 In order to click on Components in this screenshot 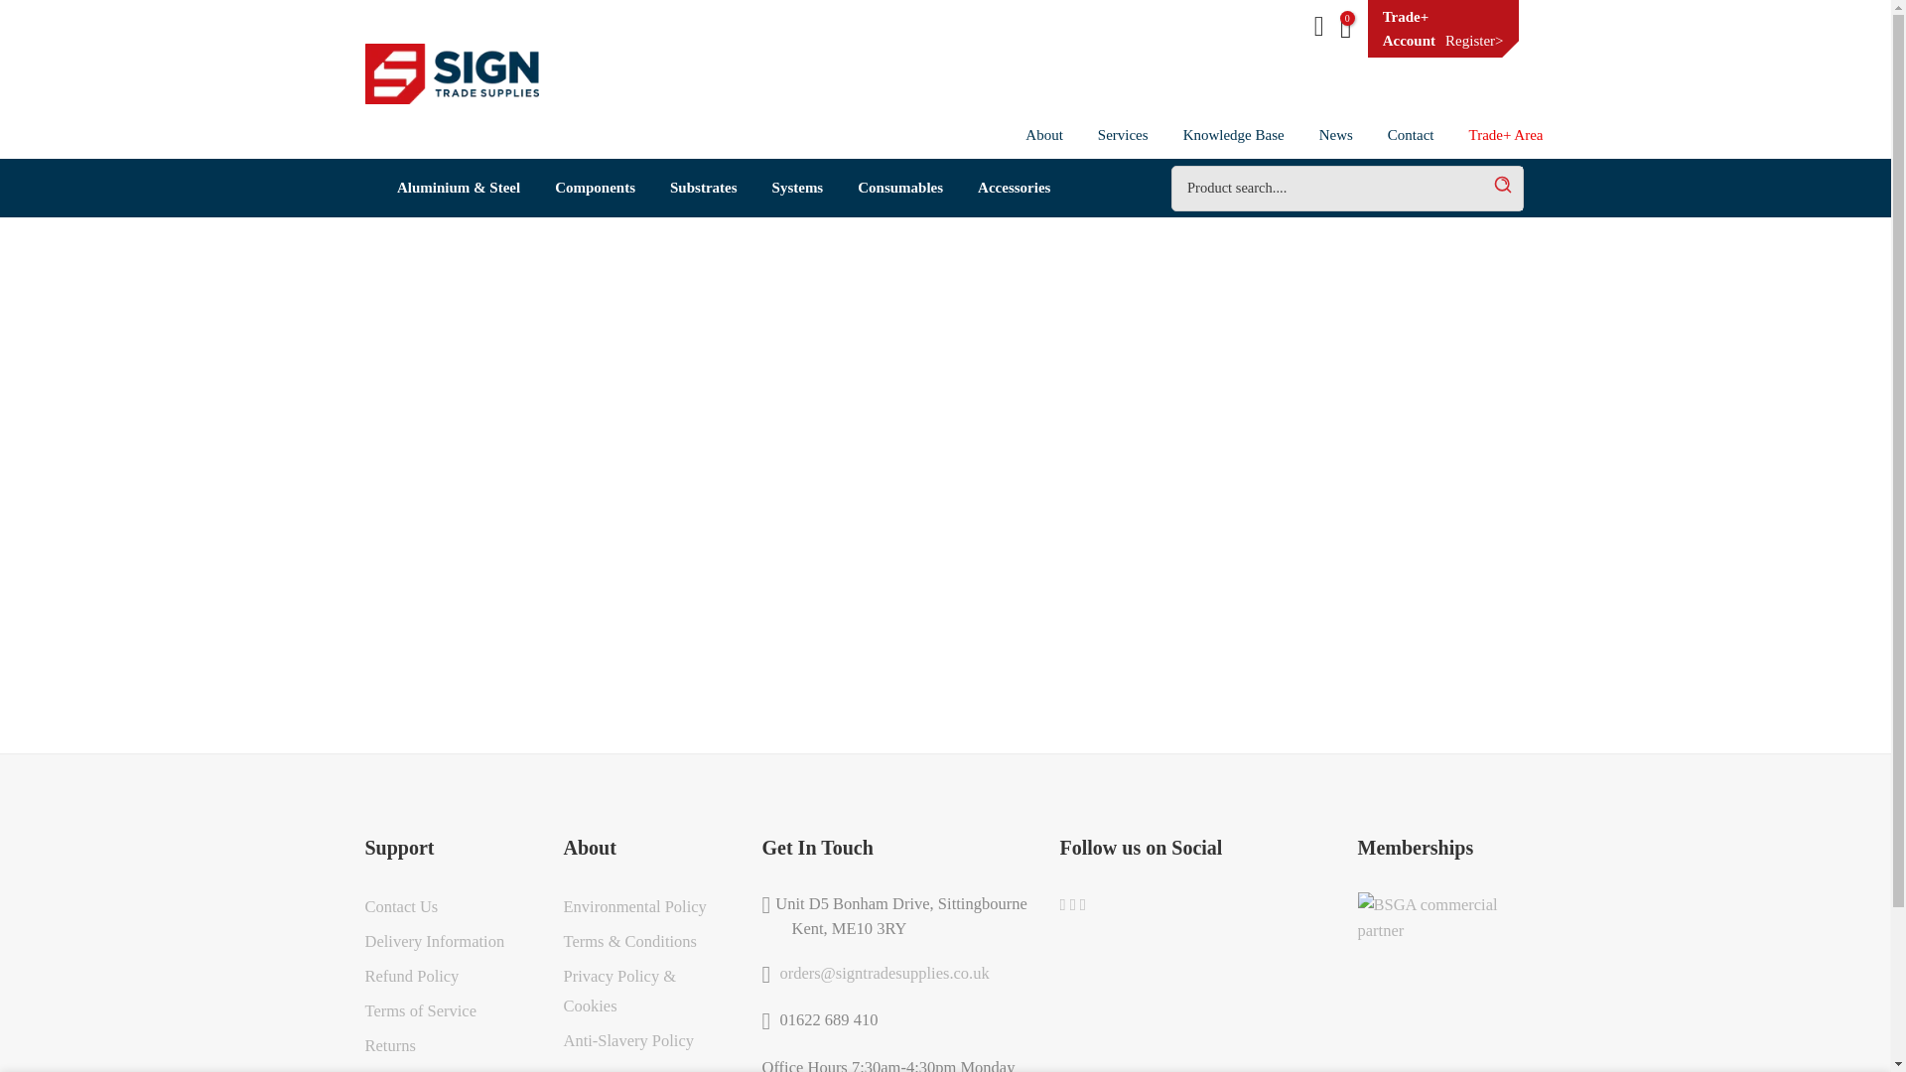, I will do `click(596, 188)`.